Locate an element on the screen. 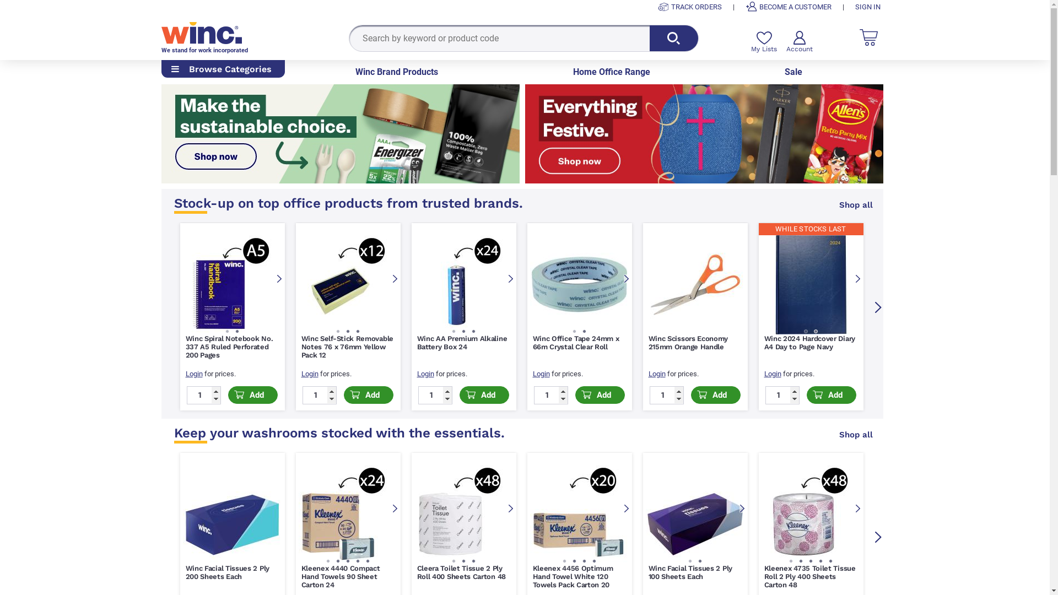 The image size is (1058, 595). Login is located at coordinates (657, 374).